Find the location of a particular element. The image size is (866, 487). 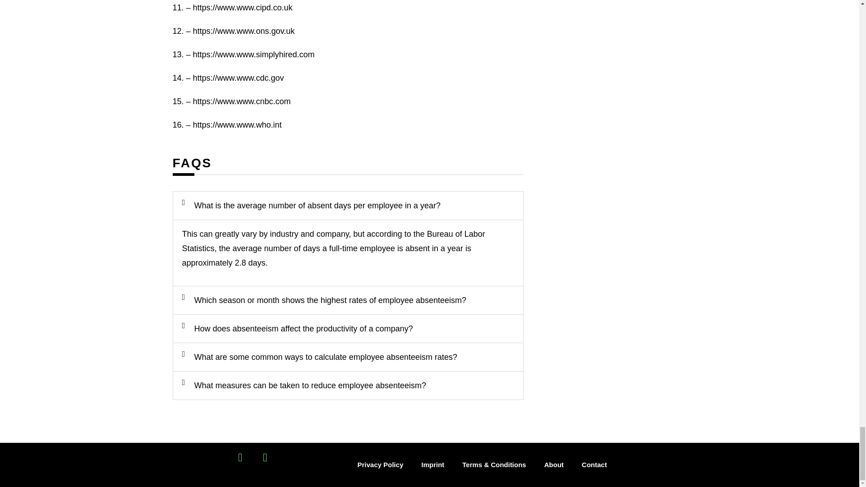

About is located at coordinates (554, 464).